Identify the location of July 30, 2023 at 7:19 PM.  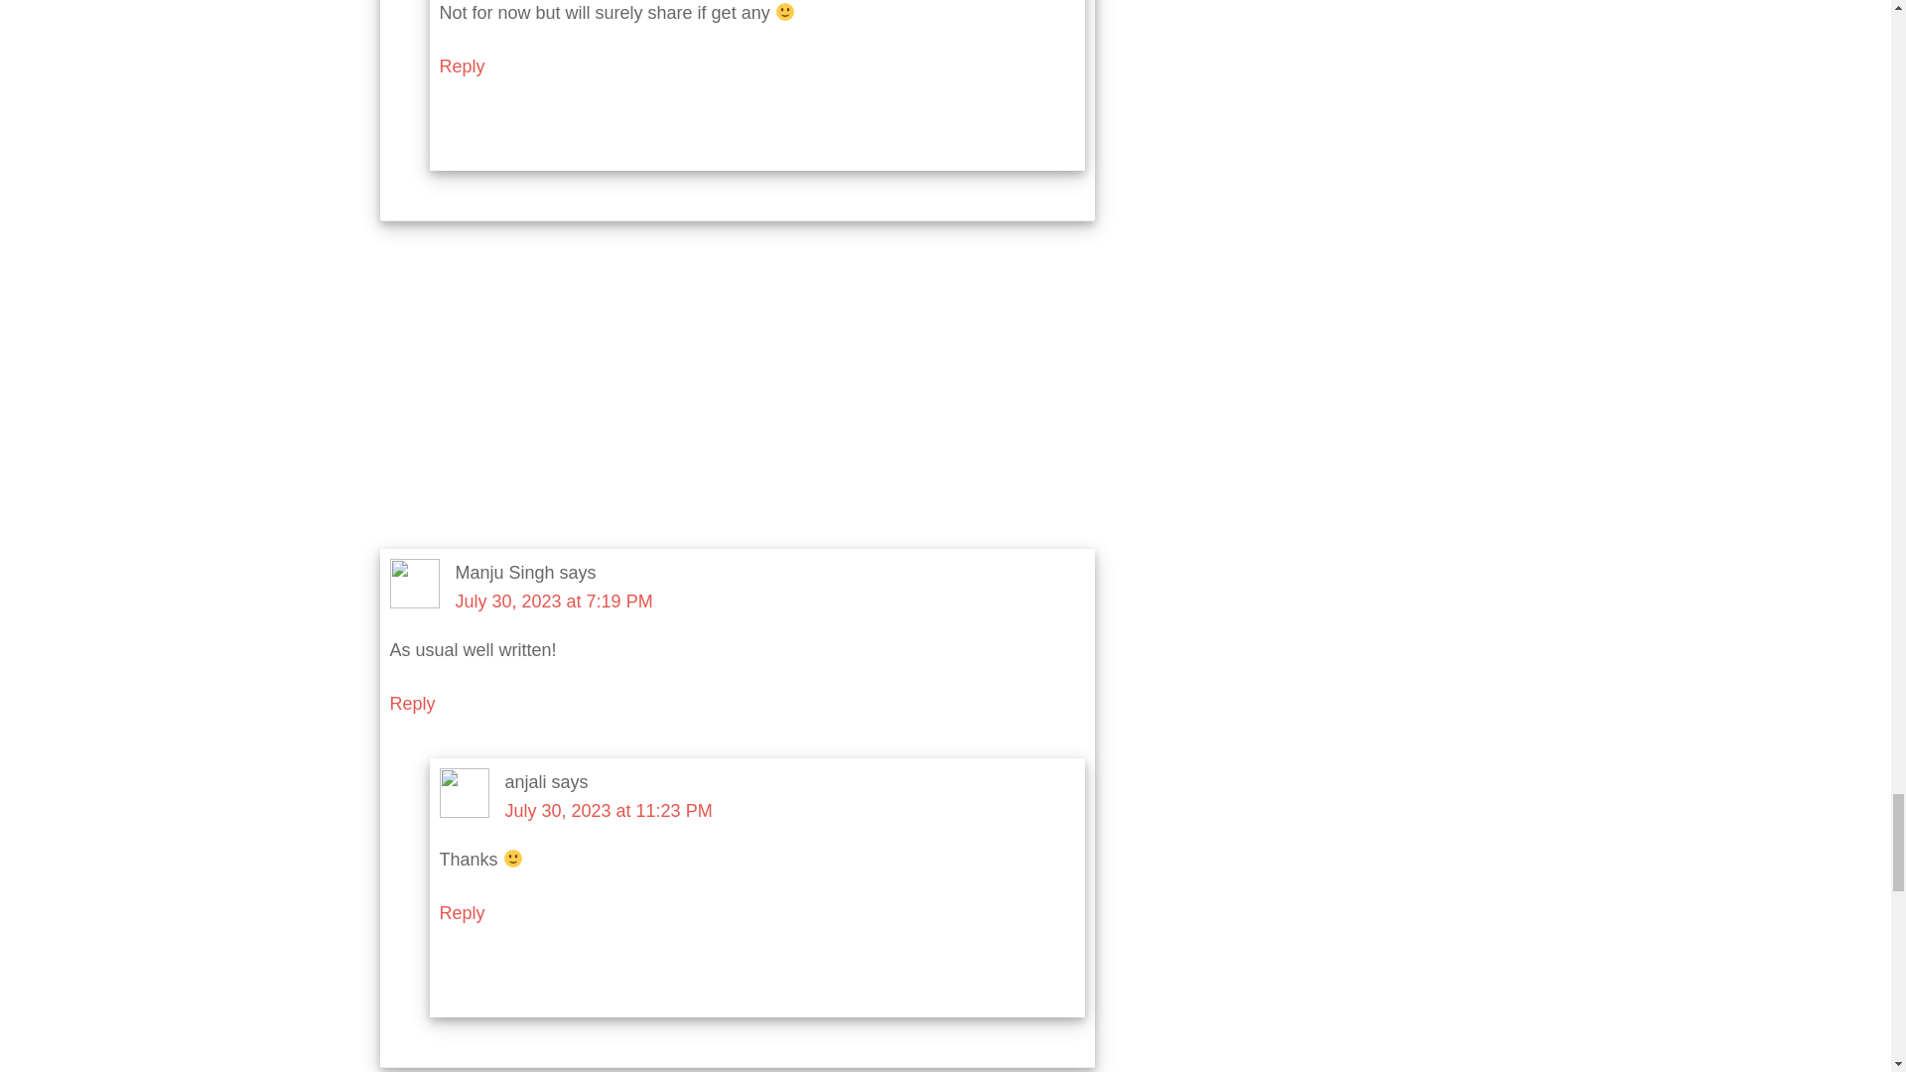
(553, 602).